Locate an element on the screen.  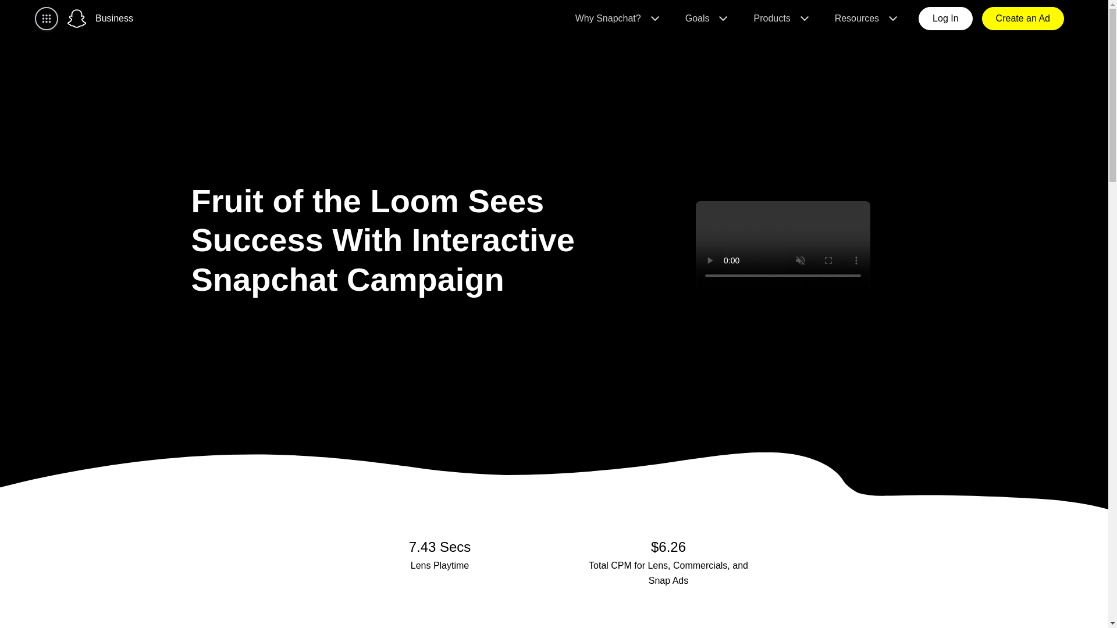
Log In is located at coordinates (945, 18).